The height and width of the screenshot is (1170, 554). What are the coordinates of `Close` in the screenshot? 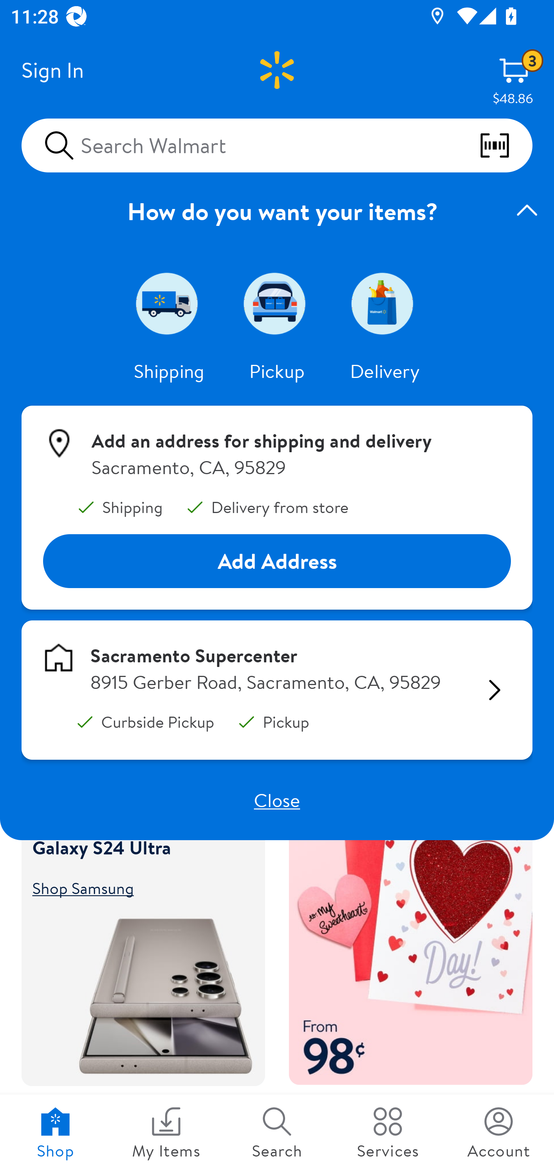 It's located at (277, 800).